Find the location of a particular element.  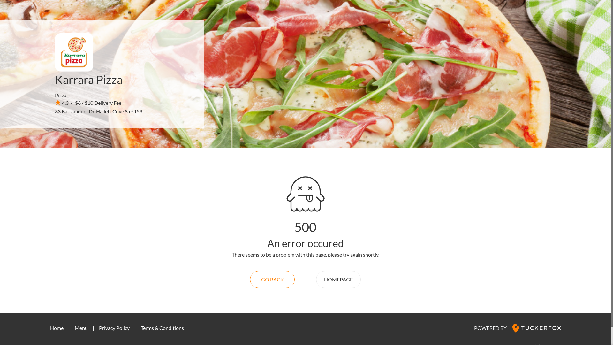

Terms & Conditions is located at coordinates (162, 328).